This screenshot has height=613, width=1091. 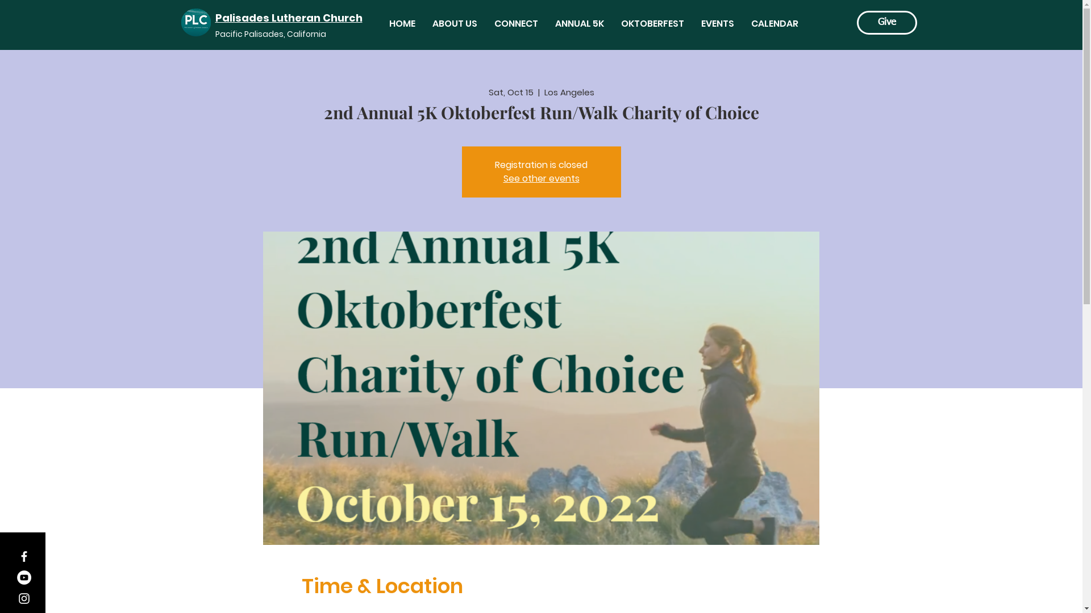 What do you see at coordinates (542, 178) in the screenshot?
I see `See other events` at bounding box center [542, 178].